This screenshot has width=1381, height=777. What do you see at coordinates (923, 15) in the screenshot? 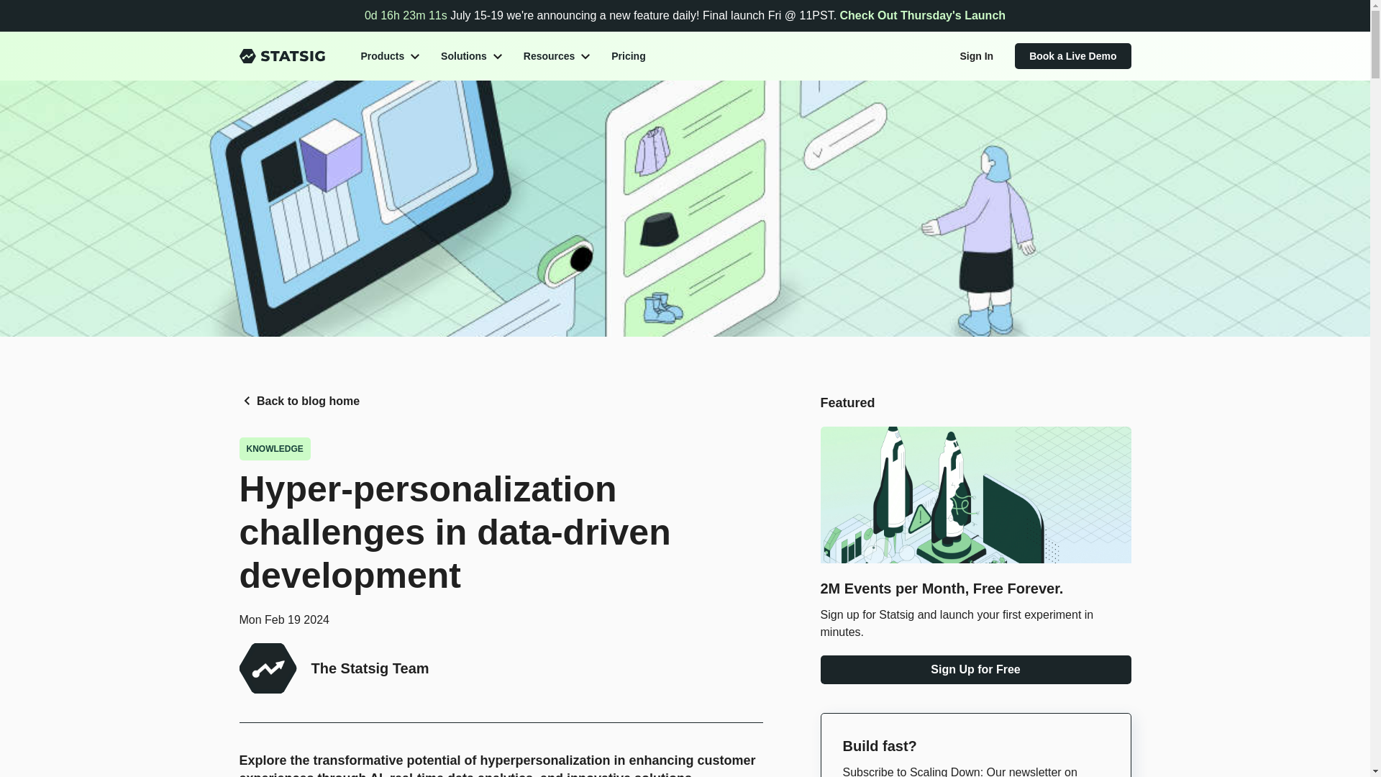
I see `Check Out Thursday's Launch` at bounding box center [923, 15].